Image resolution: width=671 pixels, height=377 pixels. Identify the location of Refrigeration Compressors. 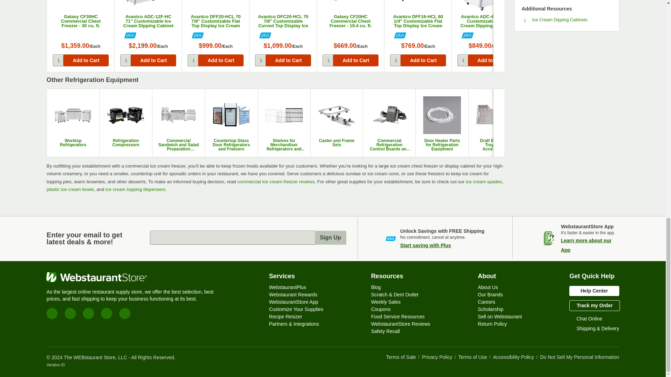
(126, 143).